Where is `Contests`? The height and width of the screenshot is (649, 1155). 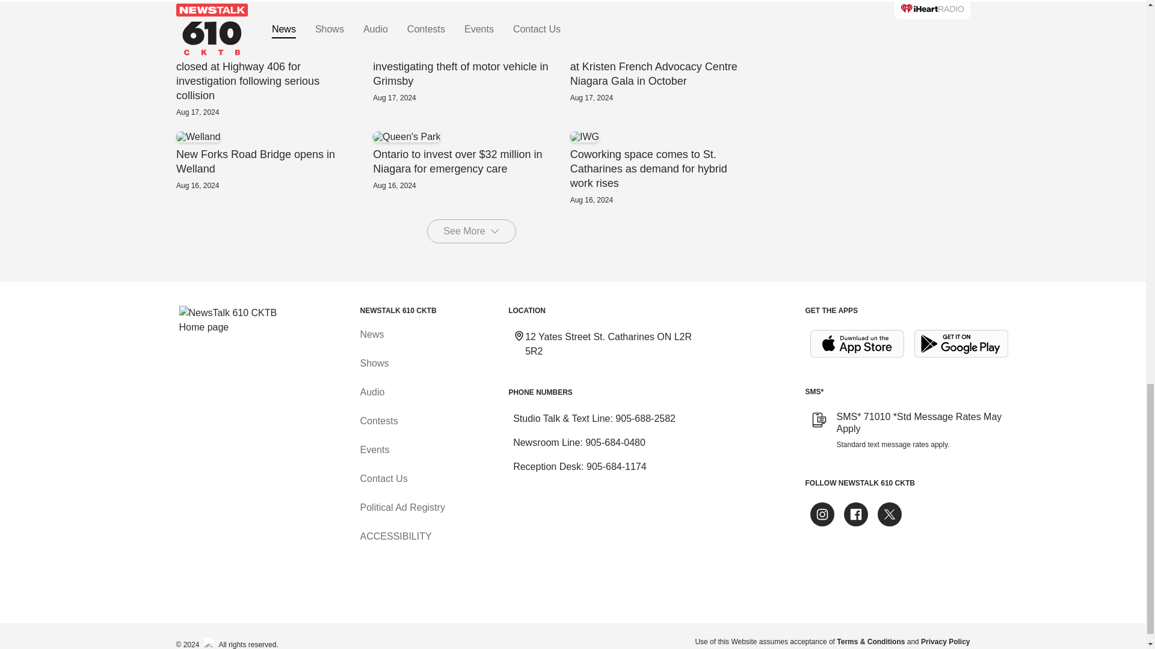
Contests is located at coordinates (378, 421).